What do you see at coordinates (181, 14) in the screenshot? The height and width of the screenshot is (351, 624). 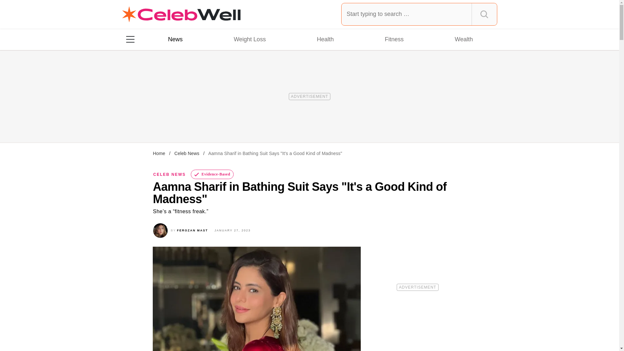 I see `Celebwell Homepage` at bounding box center [181, 14].